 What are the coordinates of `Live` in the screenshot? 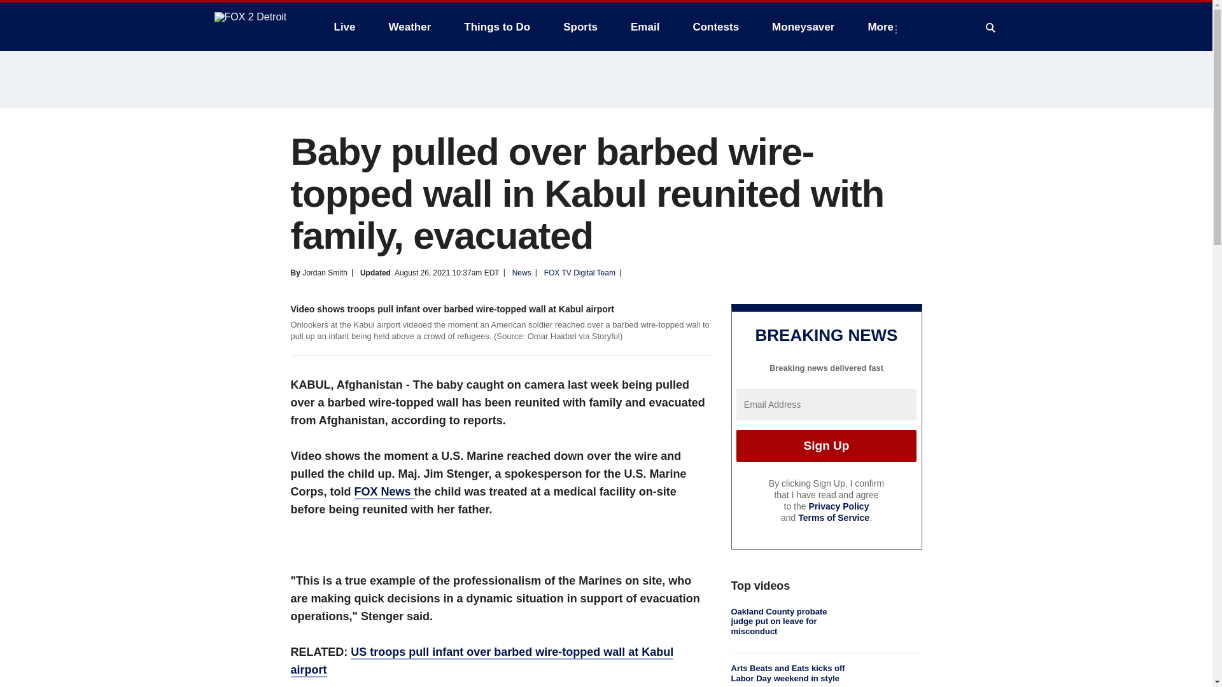 It's located at (344, 27).